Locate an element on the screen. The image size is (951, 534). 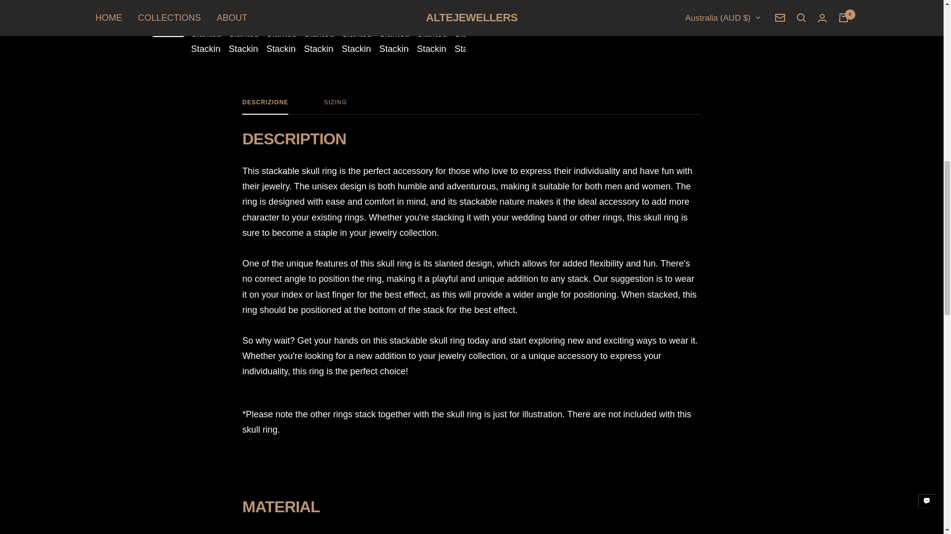
BO is located at coordinates (472, 107).